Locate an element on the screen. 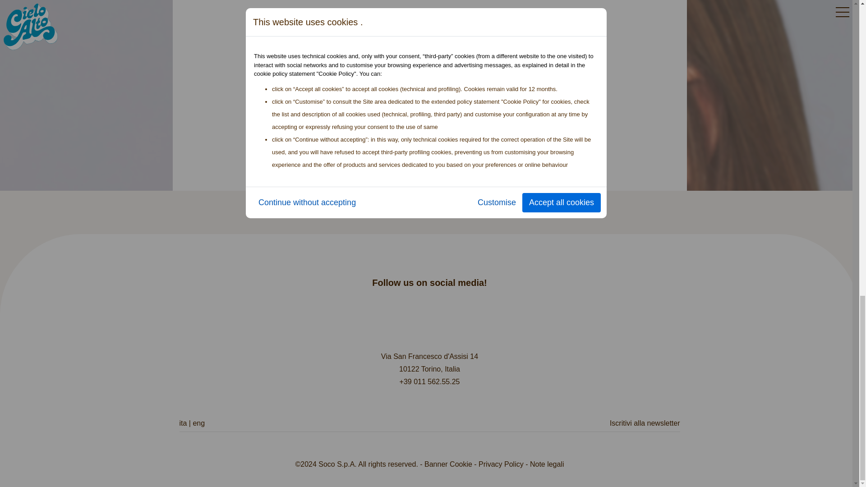 This screenshot has height=487, width=866. ita is located at coordinates (183, 423).